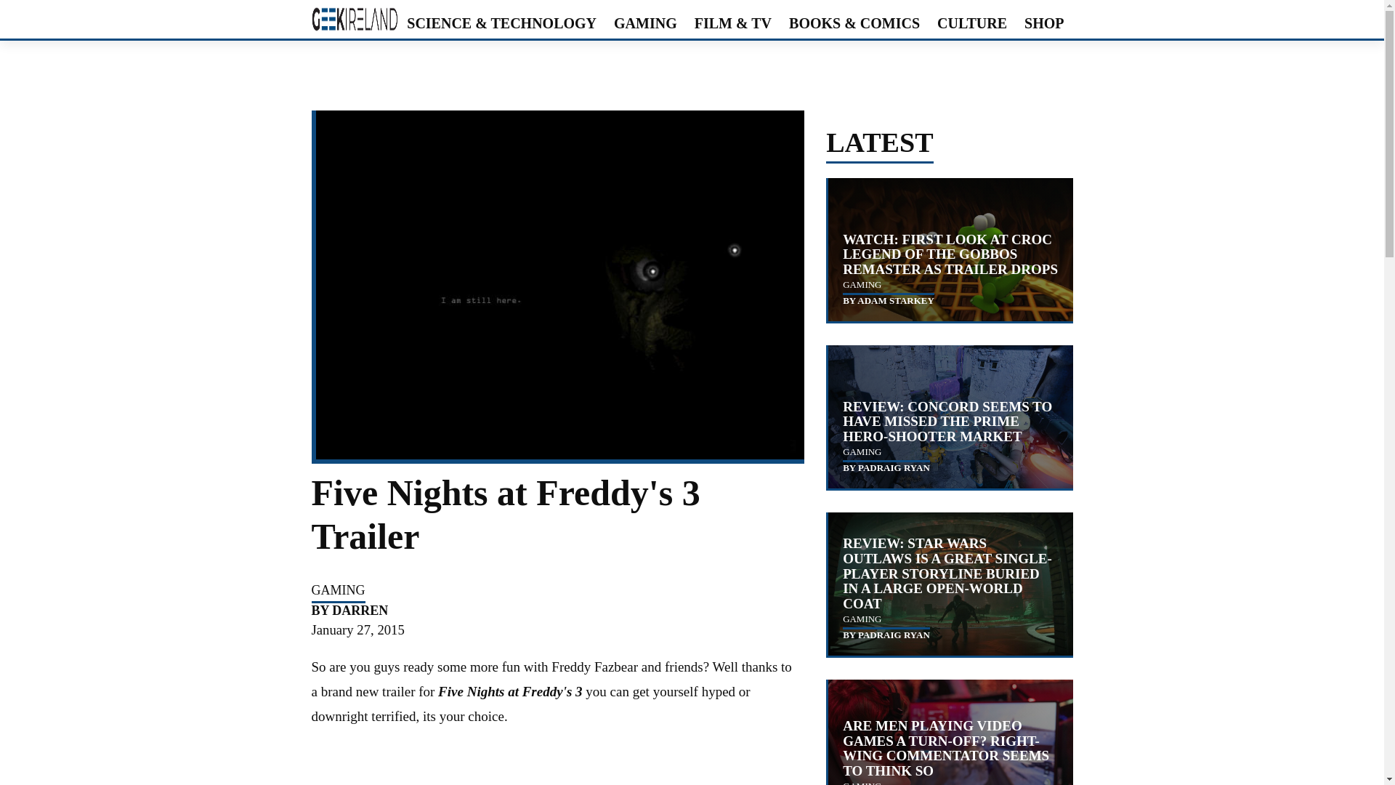  Describe the element at coordinates (645, 23) in the screenshot. I see `GAMING` at that location.